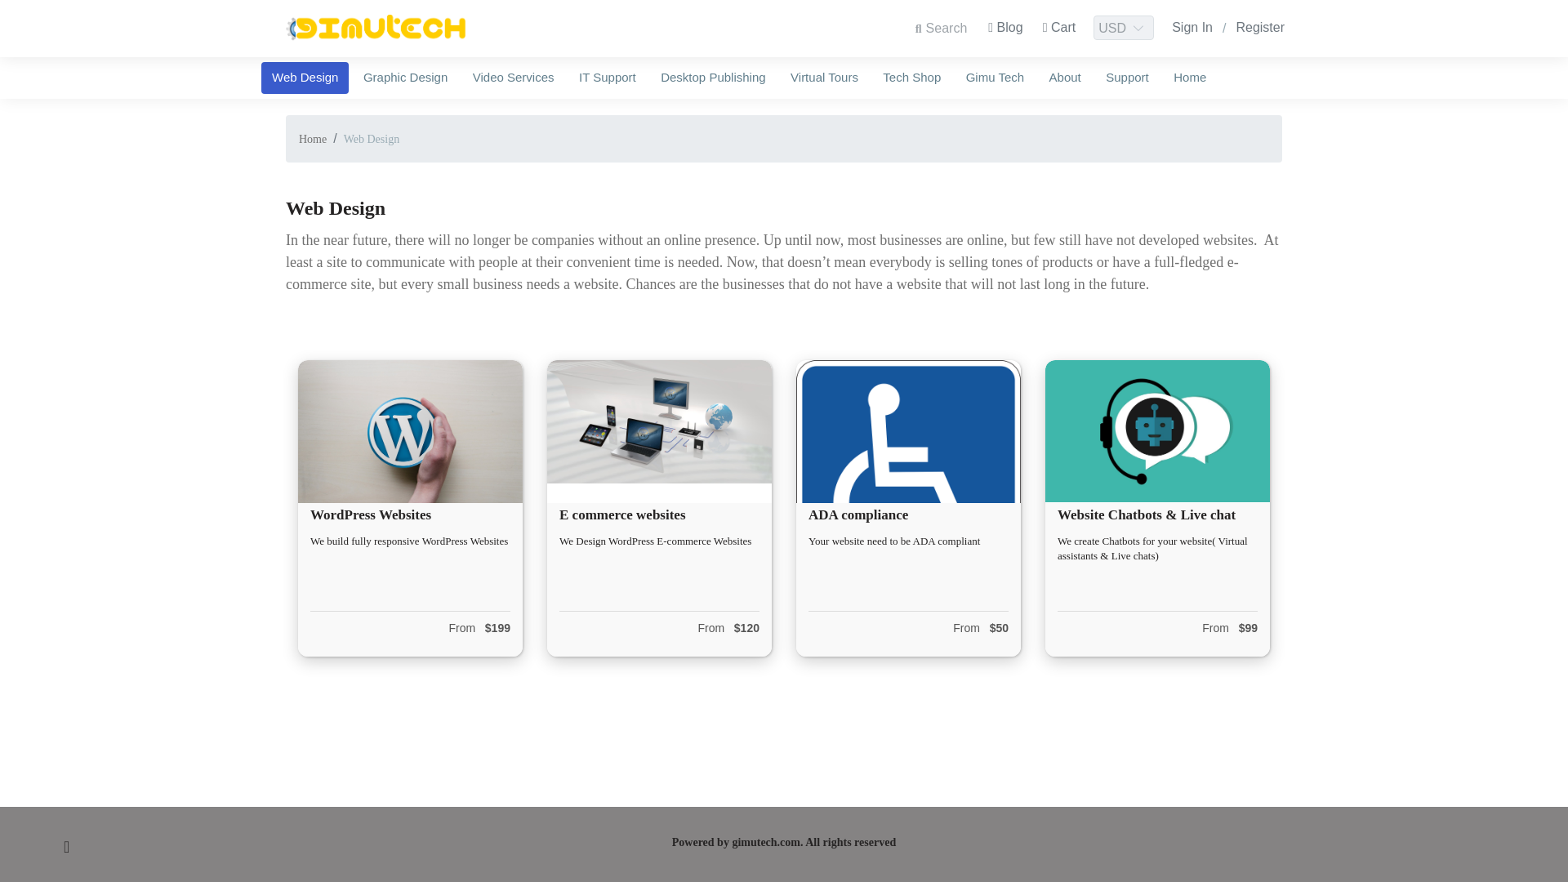 This screenshot has width=1568, height=882. What do you see at coordinates (513, 77) in the screenshot?
I see `Video Services` at bounding box center [513, 77].